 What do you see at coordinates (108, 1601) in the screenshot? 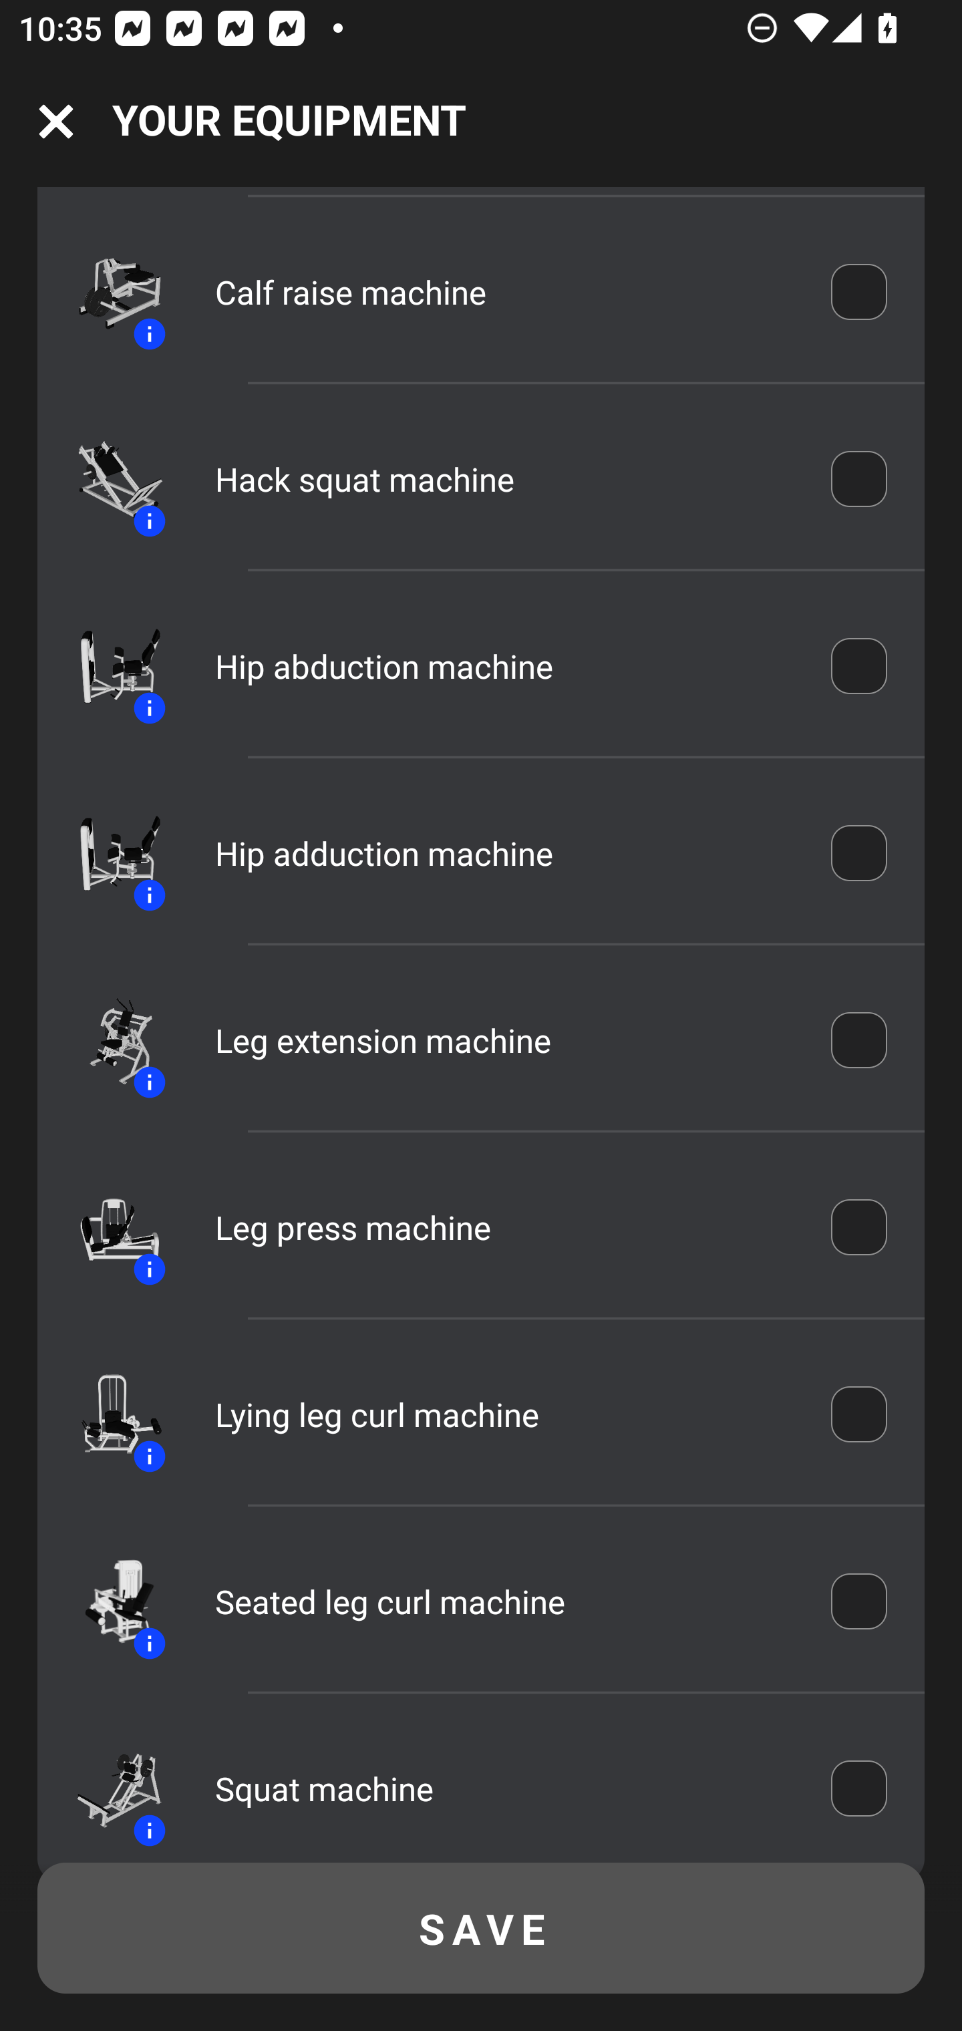
I see `Equipment icon Information icon` at bounding box center [108, 1601].